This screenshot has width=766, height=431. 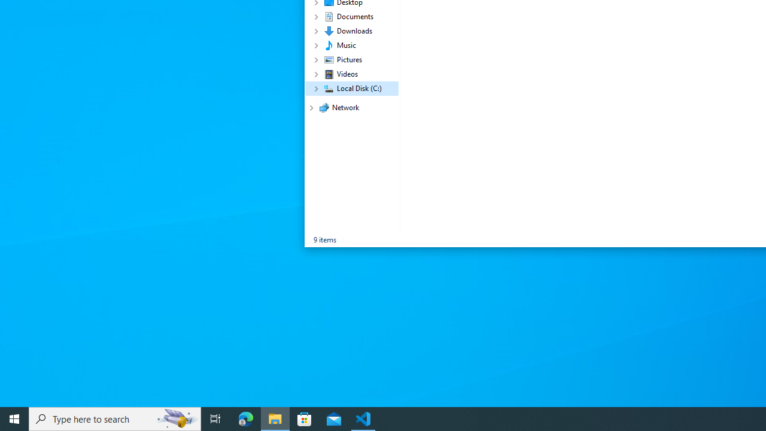 I want to click on File Explorer - 1 running window, so click(x=275, y=419).